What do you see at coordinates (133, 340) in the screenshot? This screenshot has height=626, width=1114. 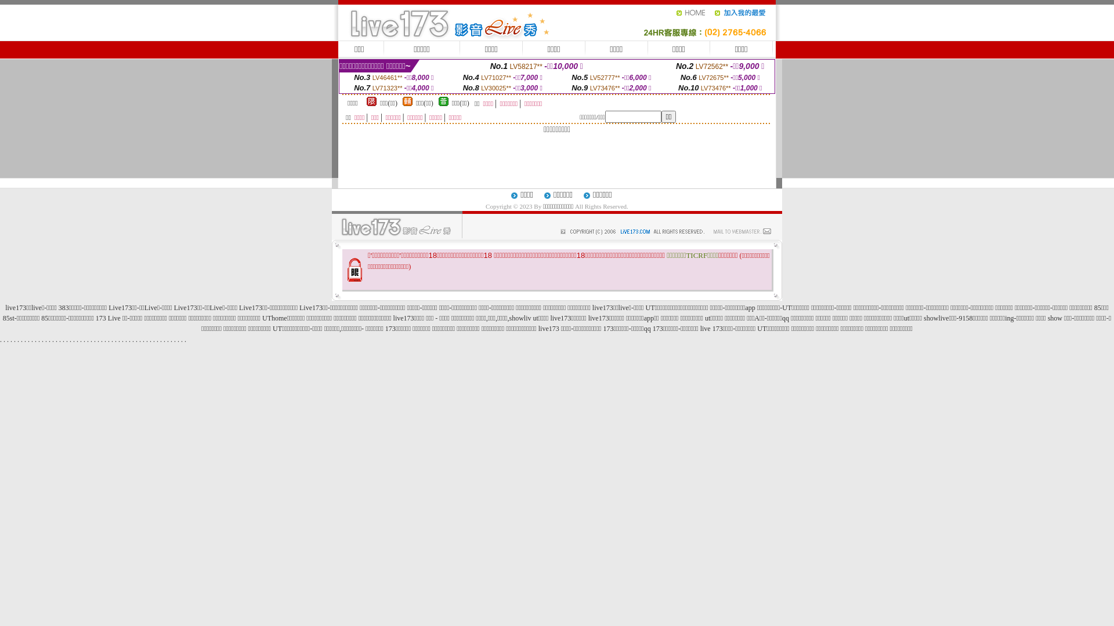 I see `.` at bounding box center [133, 340].